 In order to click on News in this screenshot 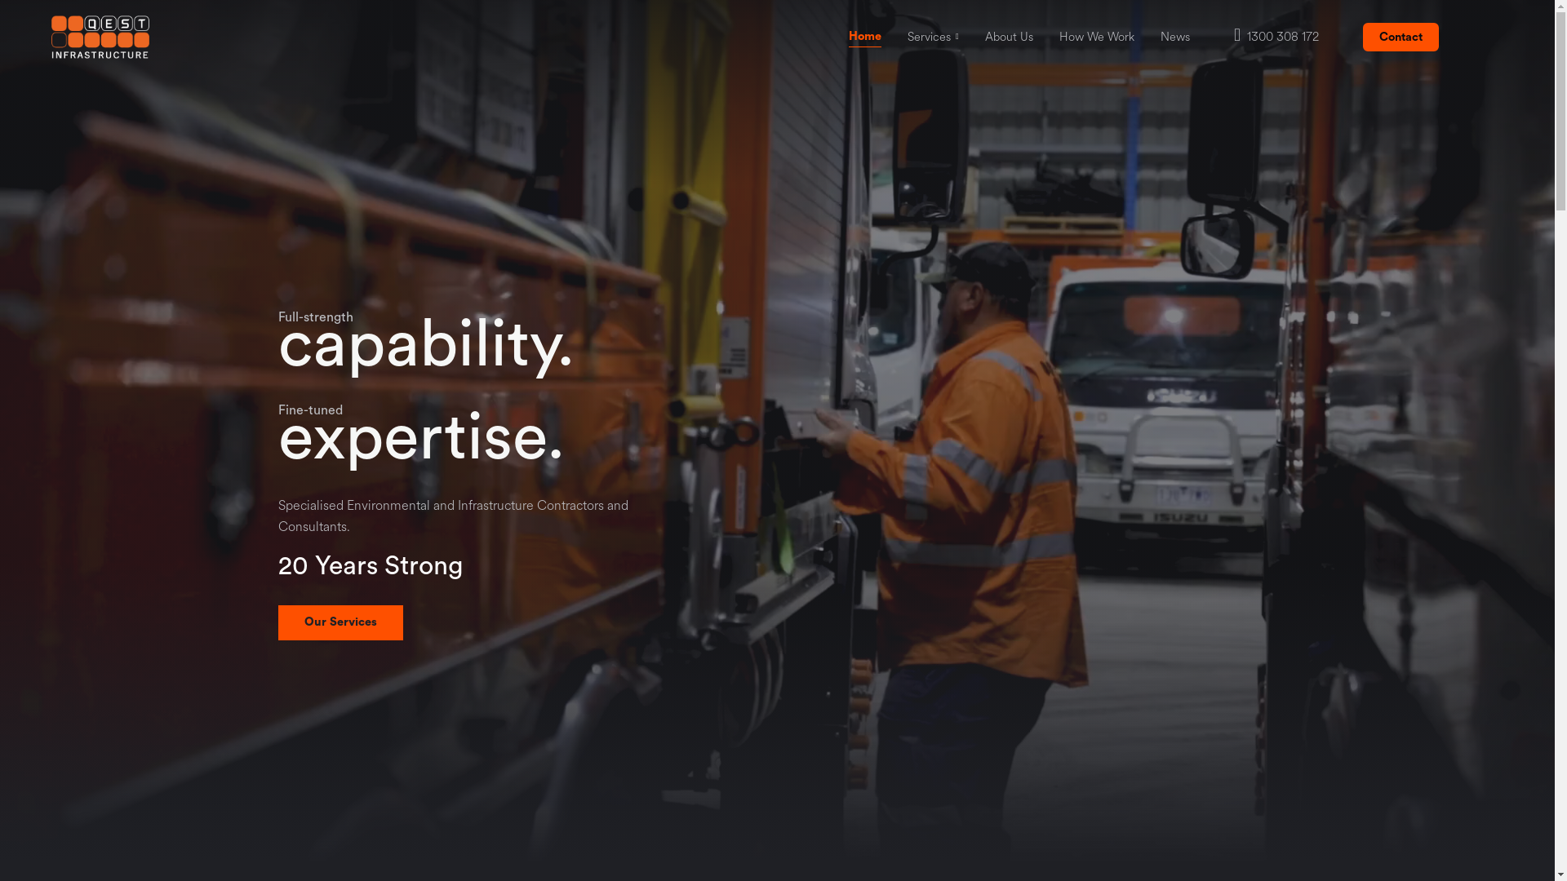, I will do `click(1175, 37)`.